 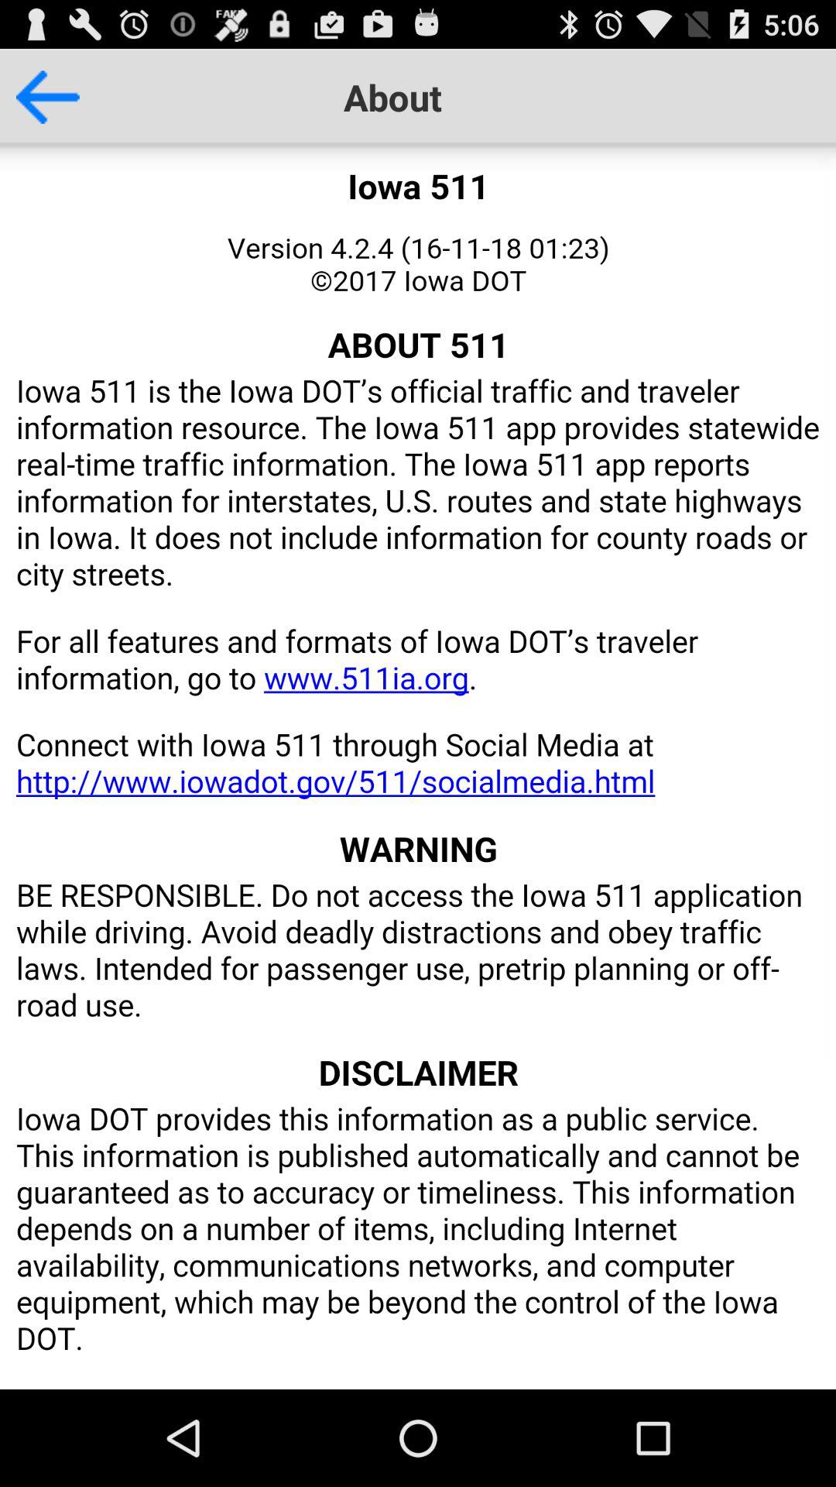 What do you see at coordinates (39, 97) in the screenshot?
I see `go back to previous page` at bounding box center [39, 97].